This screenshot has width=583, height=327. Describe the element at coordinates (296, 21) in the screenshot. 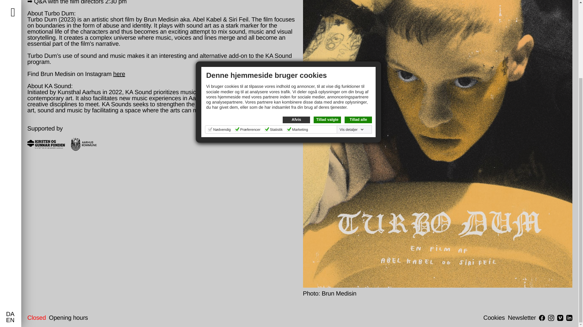

I see `Afvis` at that location.